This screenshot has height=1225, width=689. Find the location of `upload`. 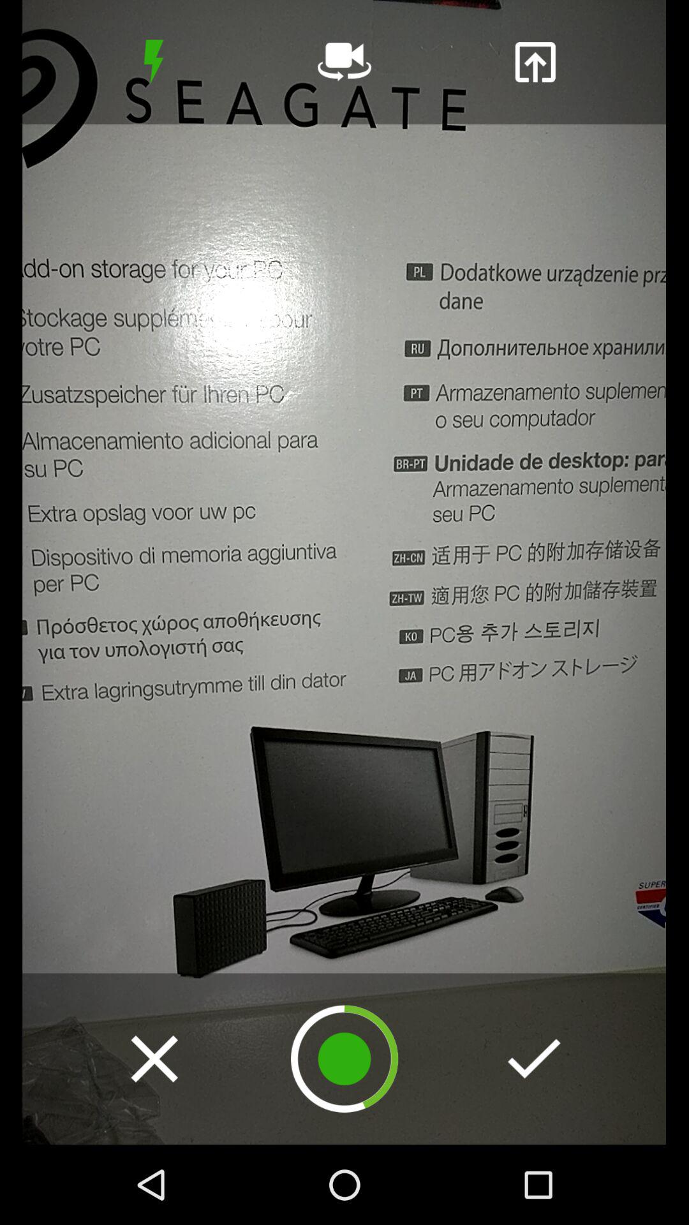

upload is located at coordinates (535, 62).